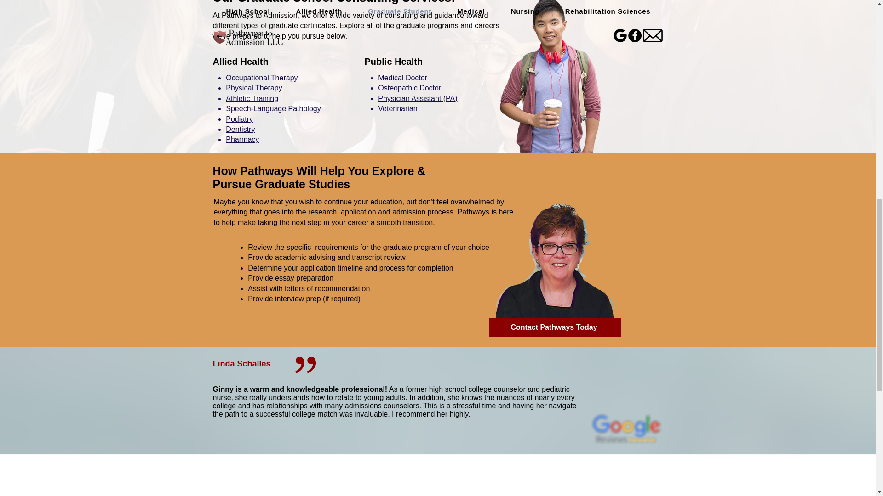 Image resolution: width=883 pixels, height=496 pixels. Describe the element at coordinates (242, 139) in the screenshot. I see `Pharmacy` at that location.